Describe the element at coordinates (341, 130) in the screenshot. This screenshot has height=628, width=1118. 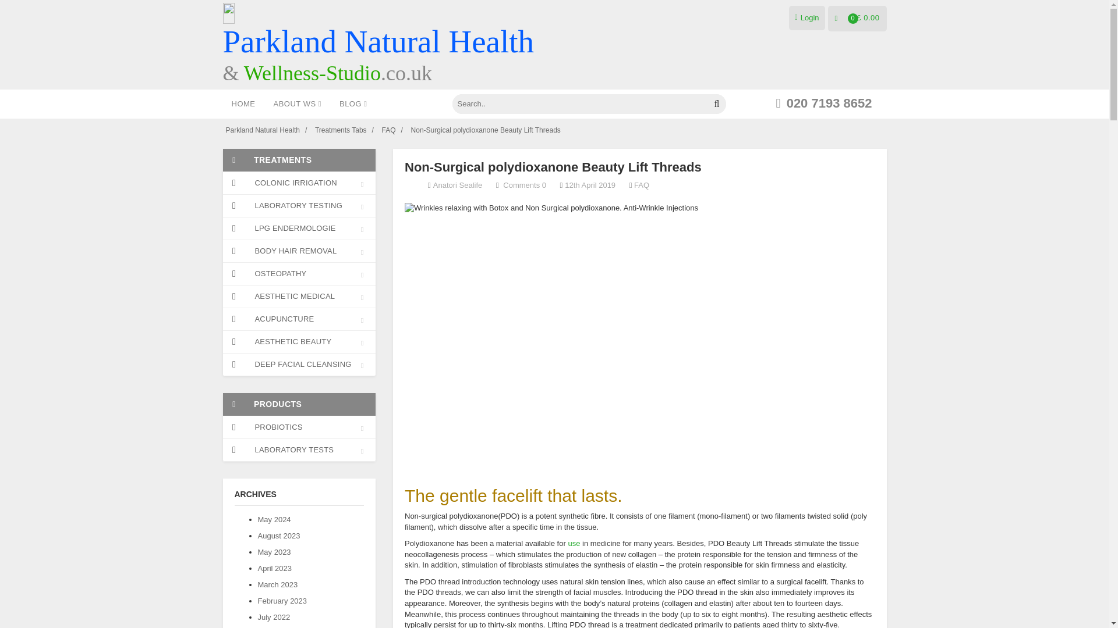
I see `Go to the Treatments Tabs category archives.` at that location.